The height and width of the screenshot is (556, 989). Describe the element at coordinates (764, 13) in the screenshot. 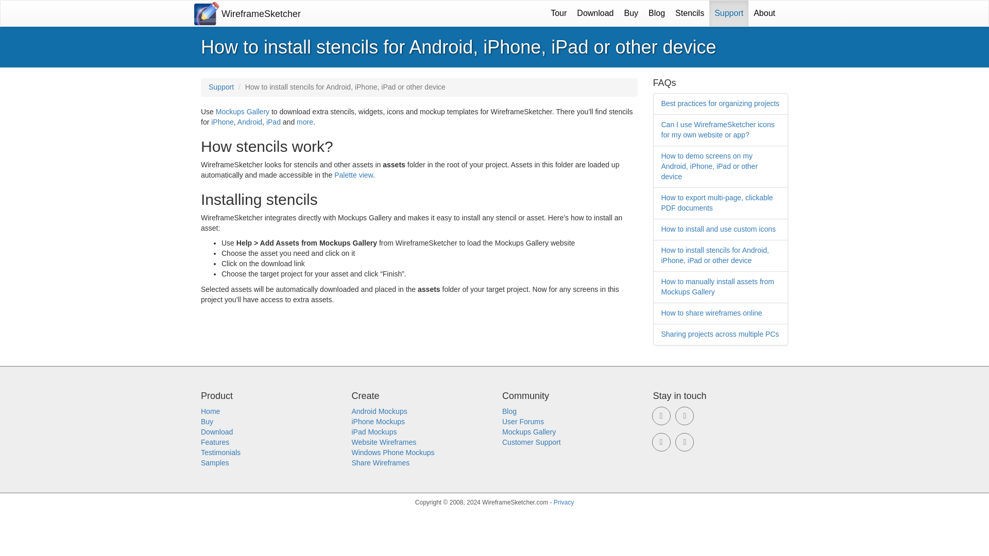

I see `About` at that location.